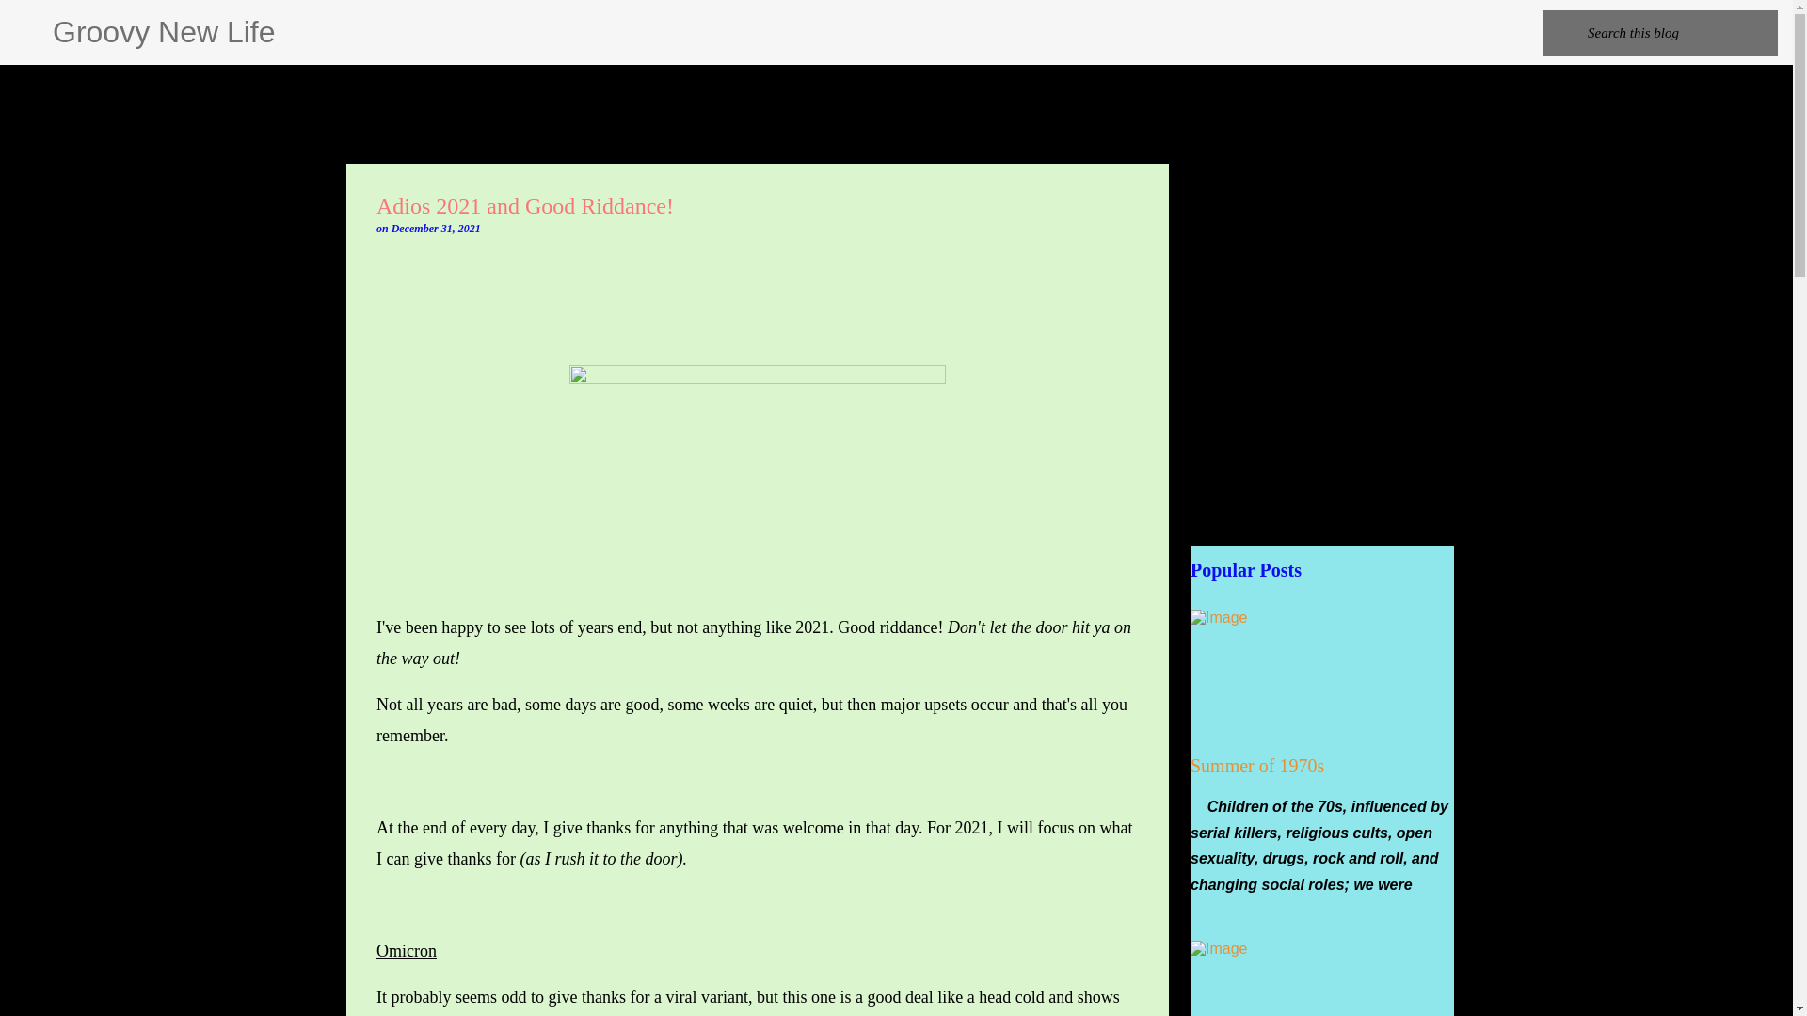  What do you see at coordinates (436, 228) in the screenshot?
I see `permanent link` at bounding box center [436, 228].